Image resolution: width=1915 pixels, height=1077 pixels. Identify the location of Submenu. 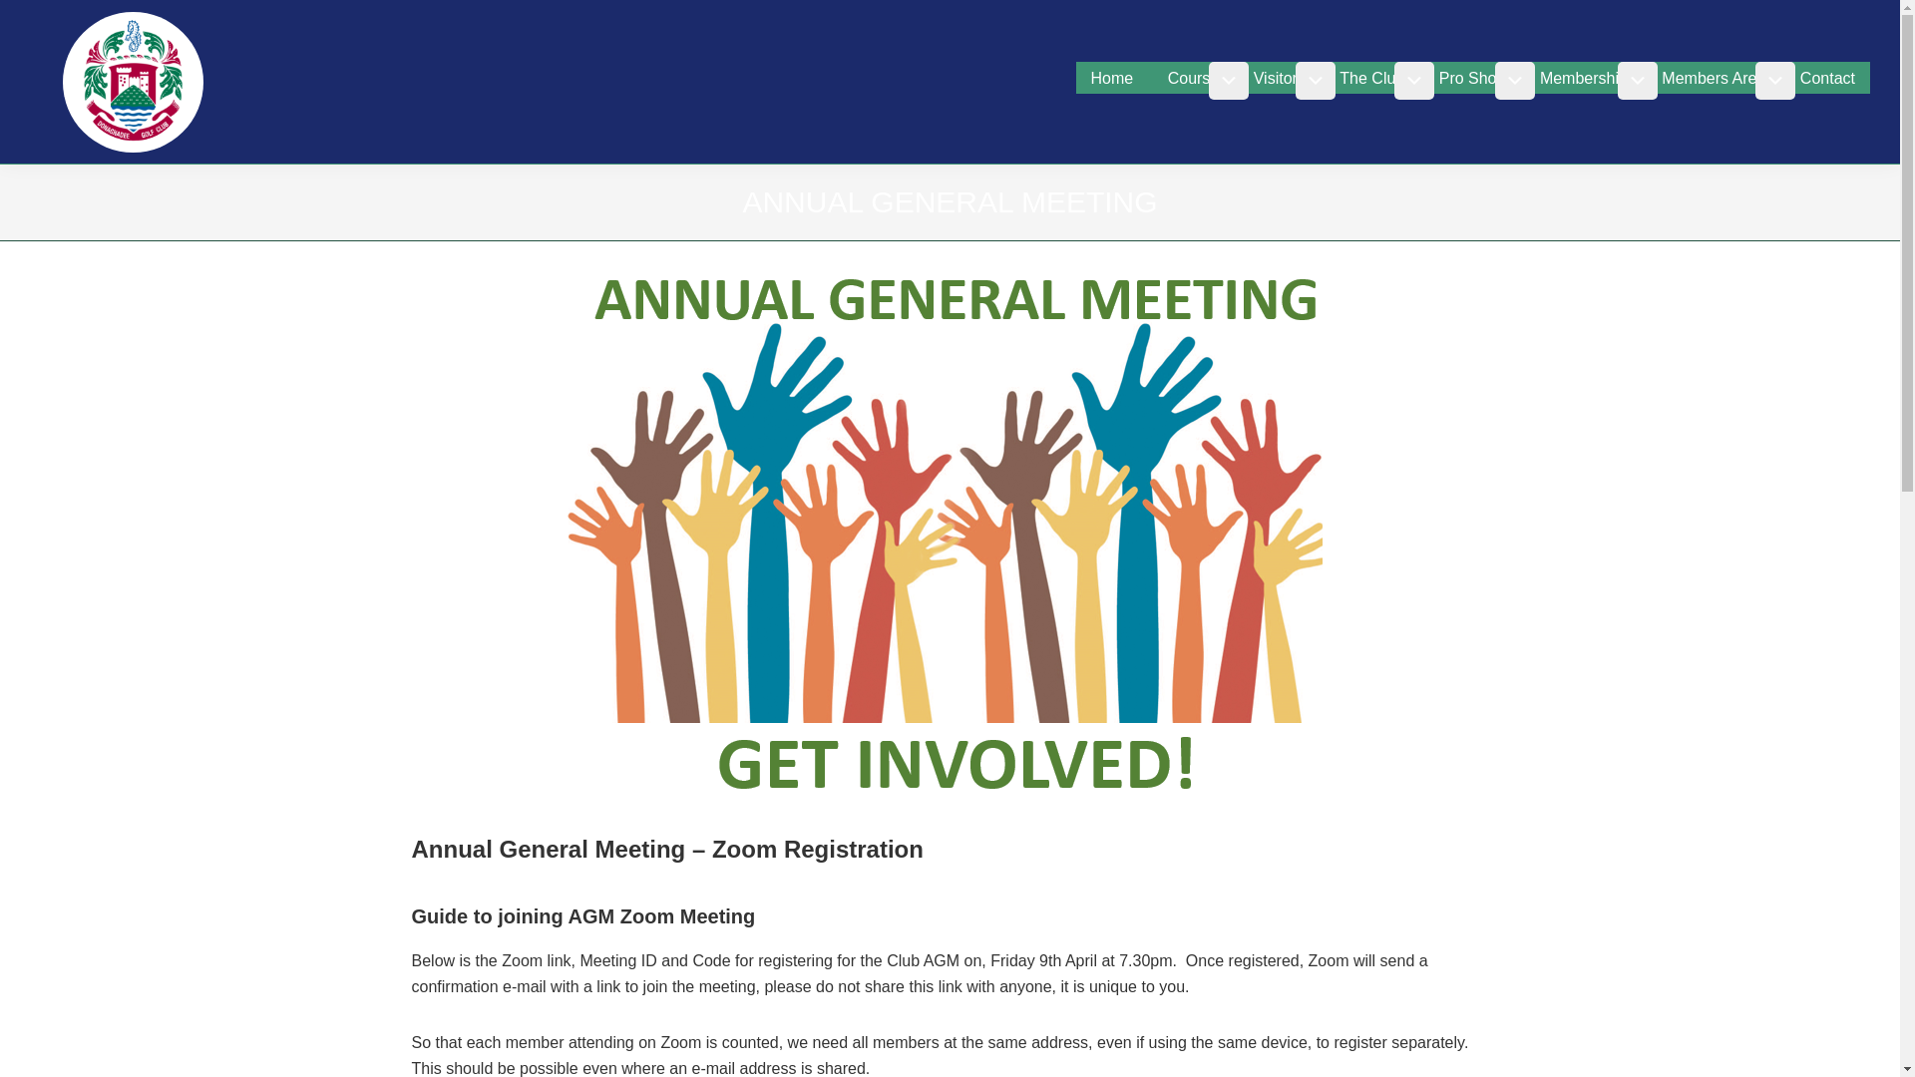
(1228, 80).